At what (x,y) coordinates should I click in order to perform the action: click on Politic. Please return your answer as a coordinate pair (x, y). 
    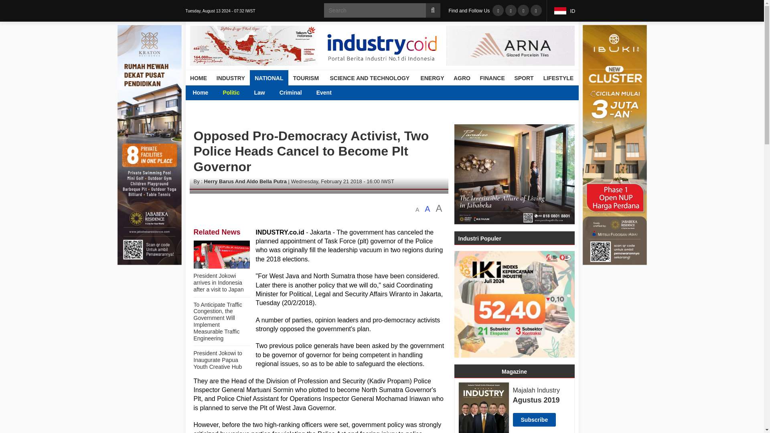
    Looking at the image, I should click on (231, 92).